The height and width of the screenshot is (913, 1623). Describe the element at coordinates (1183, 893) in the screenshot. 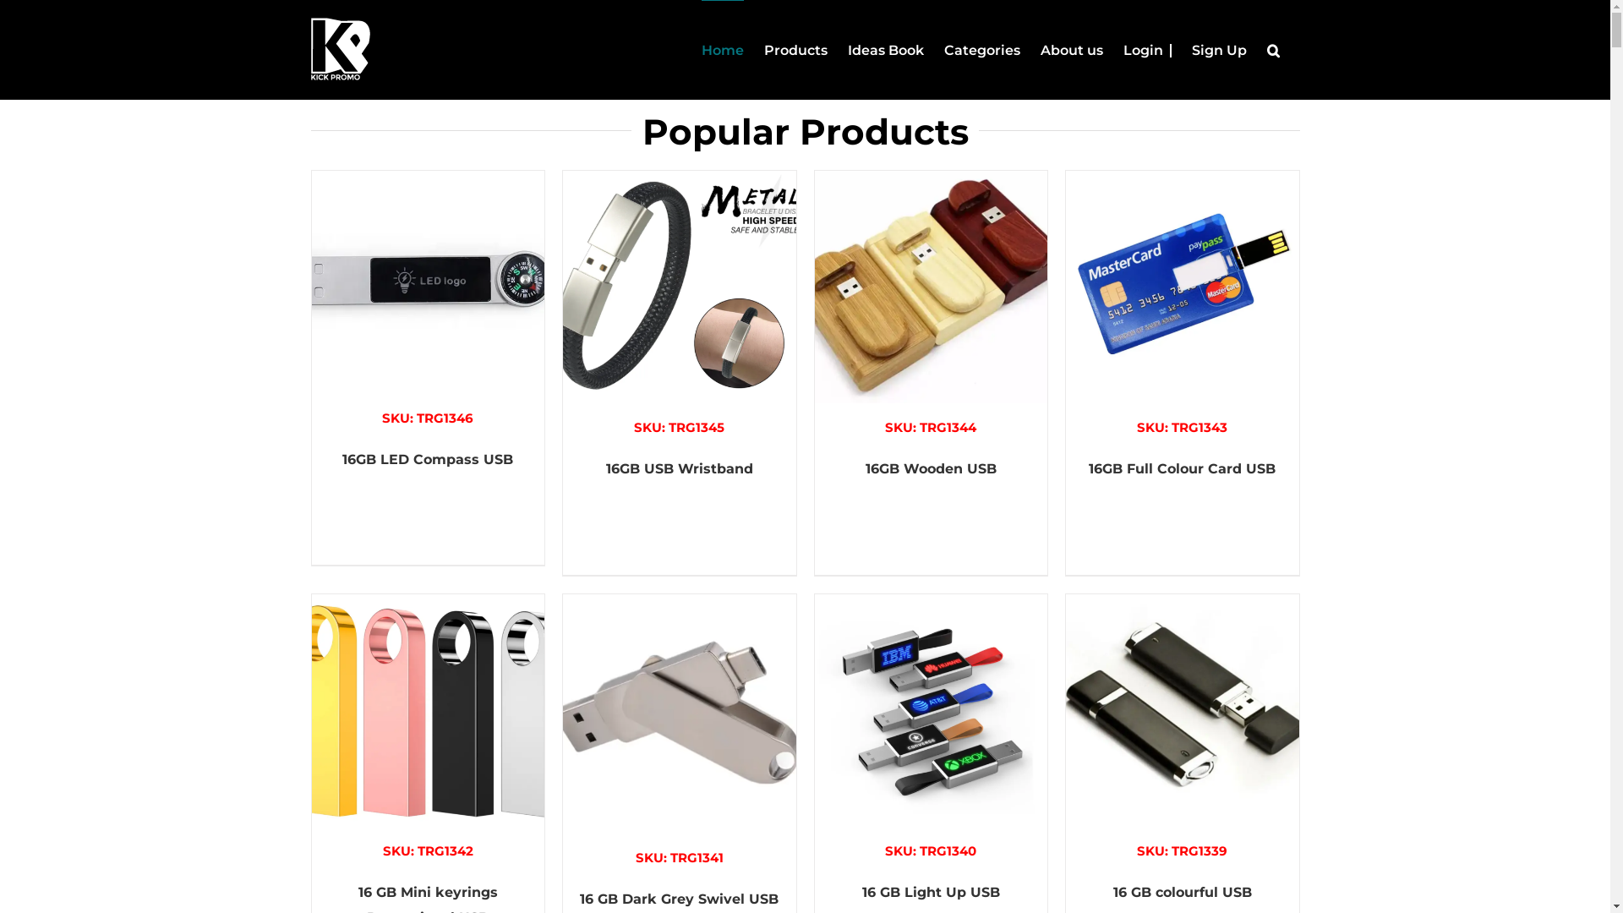

I see `16 GB colourful USB` at that location.